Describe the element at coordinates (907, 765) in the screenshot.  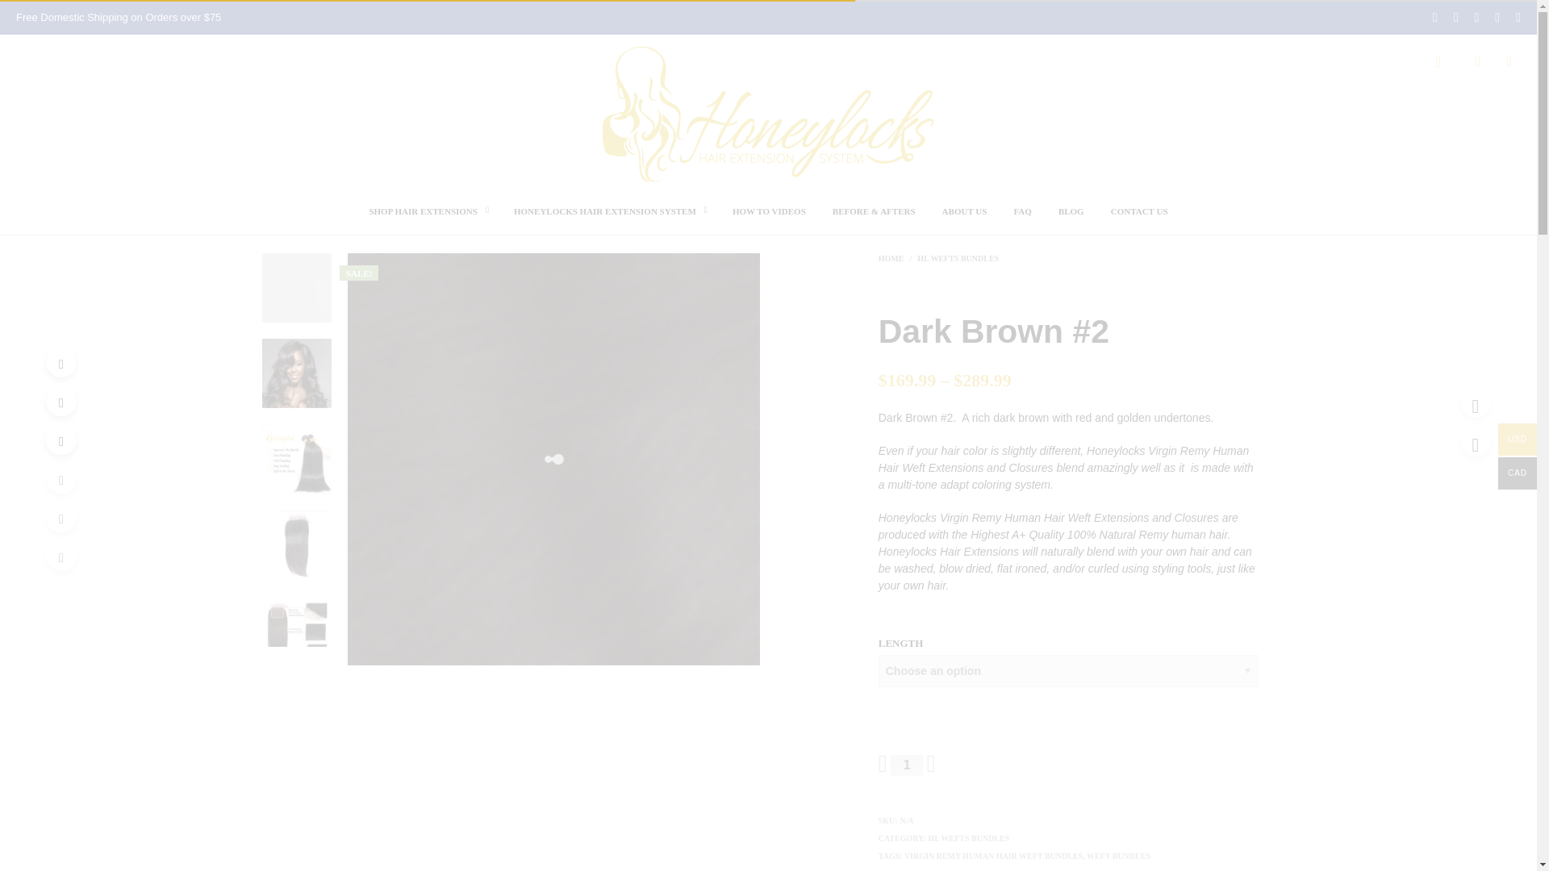
I see `Qty` at that location.